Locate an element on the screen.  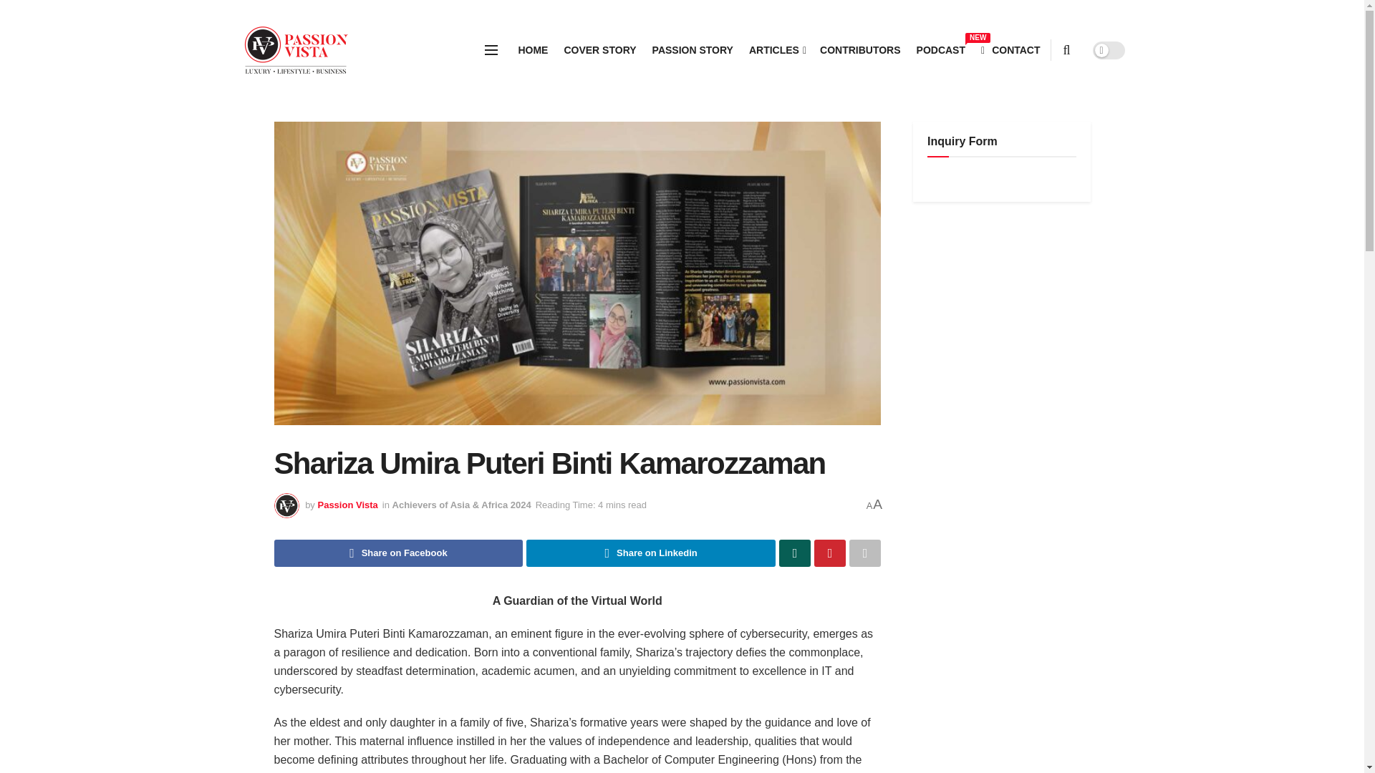
HOME is located at coordinates (347, 504).